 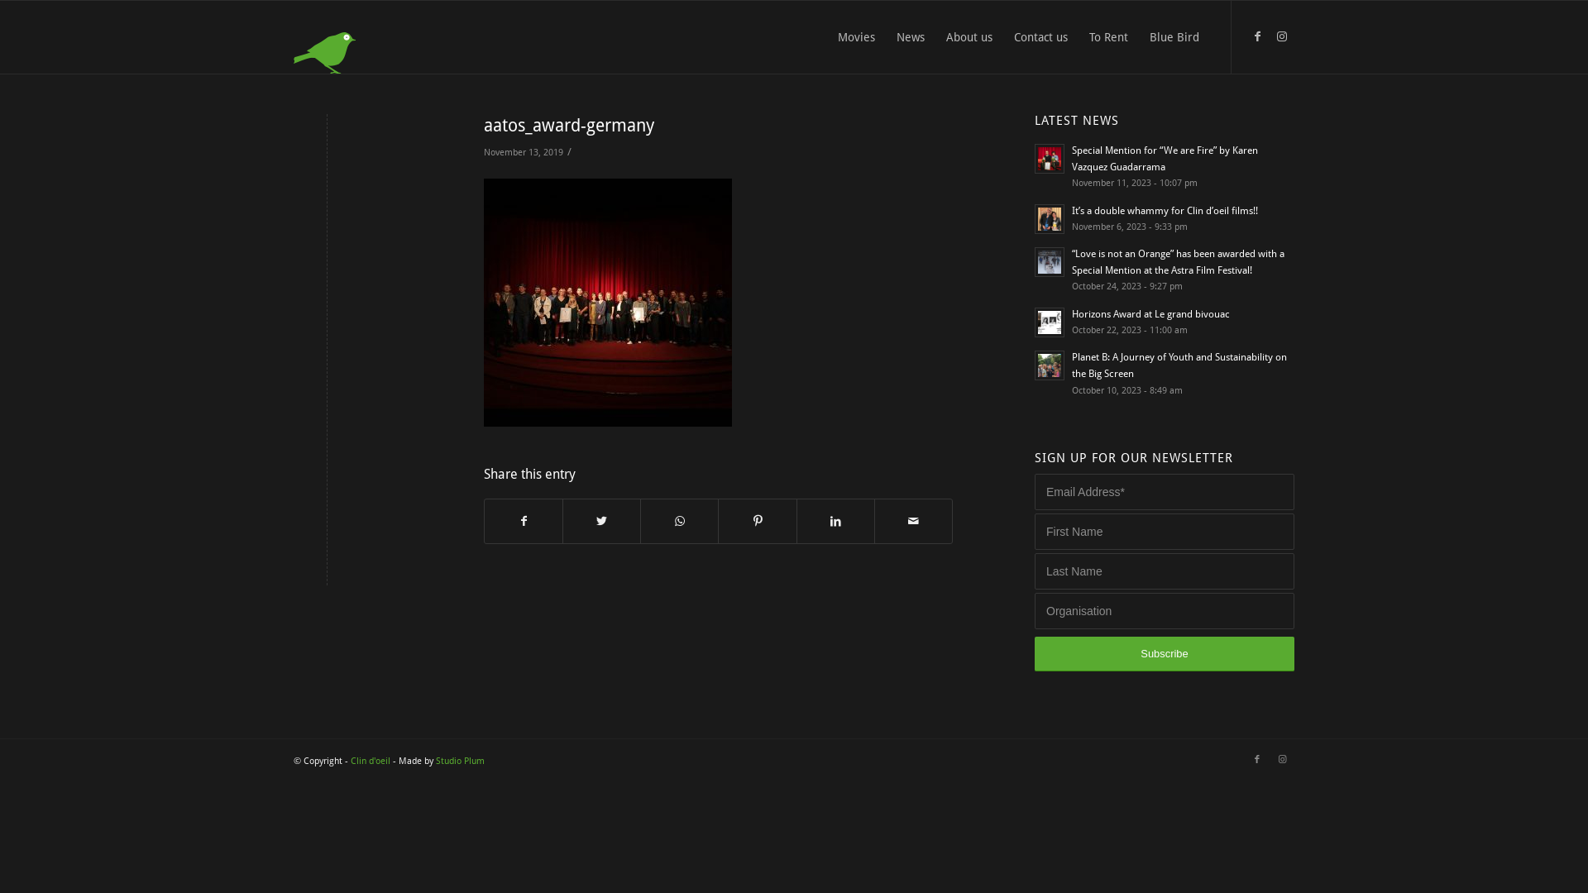 What do you see at coordinates (911, 37) in the screenshot?
I see `News` at bounding box center [911, 37].